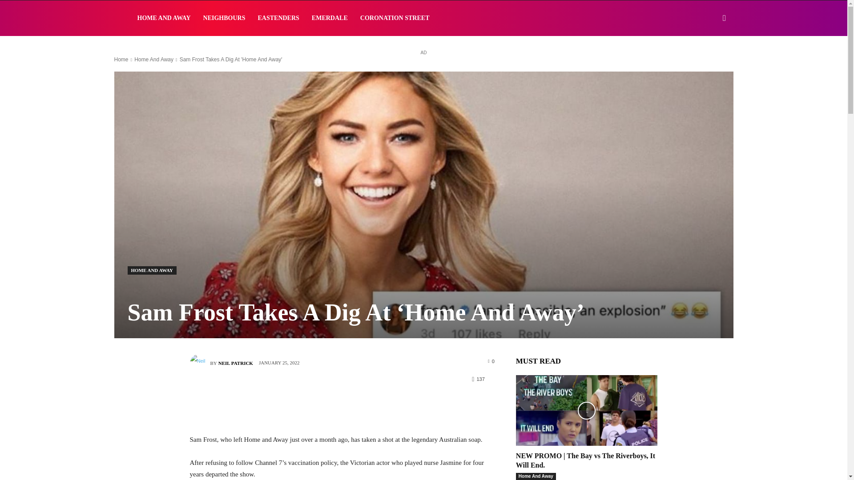 The image size is (854, 480). Describe the element at coordinates (236, 363) in the screenshot. I see `NEIL PATRICK` at that location.